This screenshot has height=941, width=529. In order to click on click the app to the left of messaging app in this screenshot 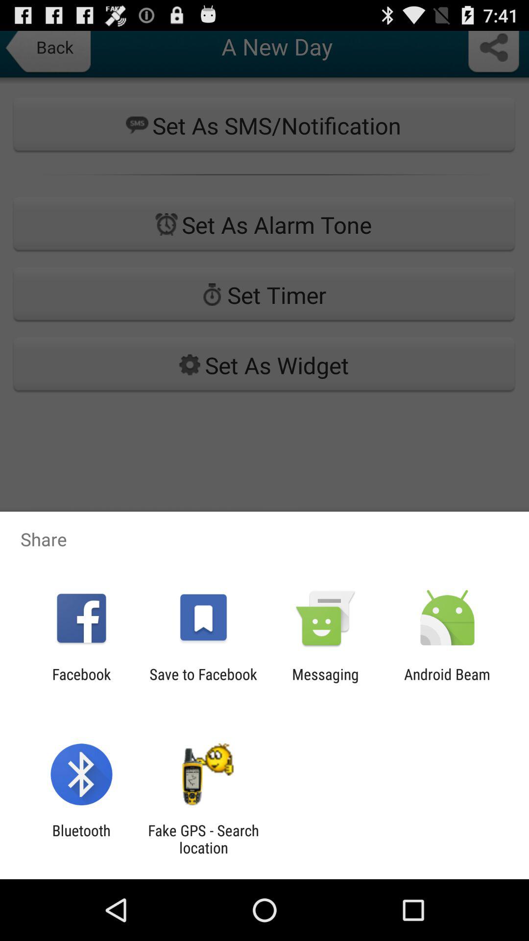, I will do `click(203, 683)`.